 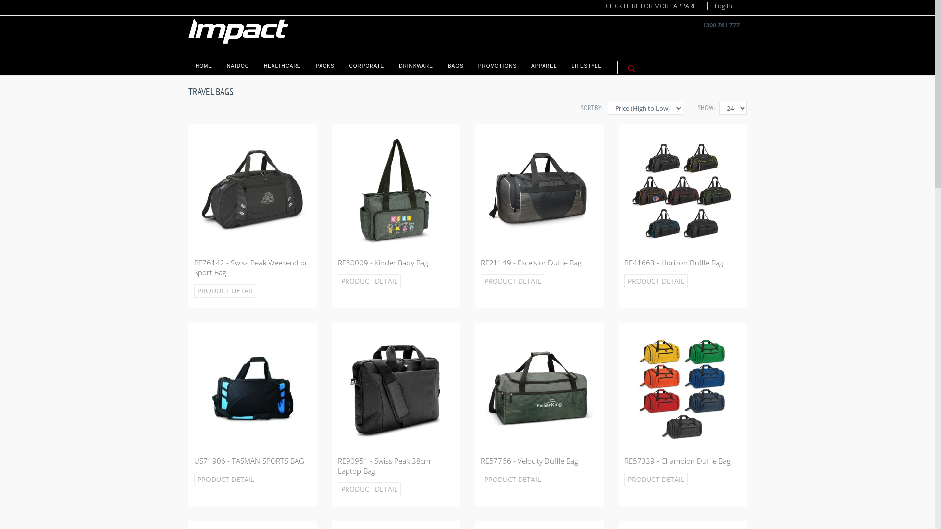 I want to click on PRODUCT DETAIL, so click(x=369, y=281).